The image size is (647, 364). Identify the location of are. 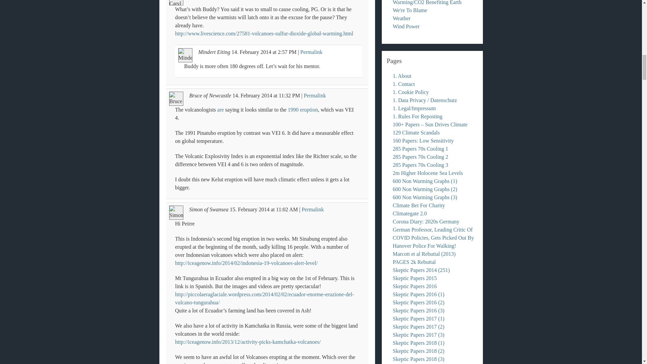
(220, 110).